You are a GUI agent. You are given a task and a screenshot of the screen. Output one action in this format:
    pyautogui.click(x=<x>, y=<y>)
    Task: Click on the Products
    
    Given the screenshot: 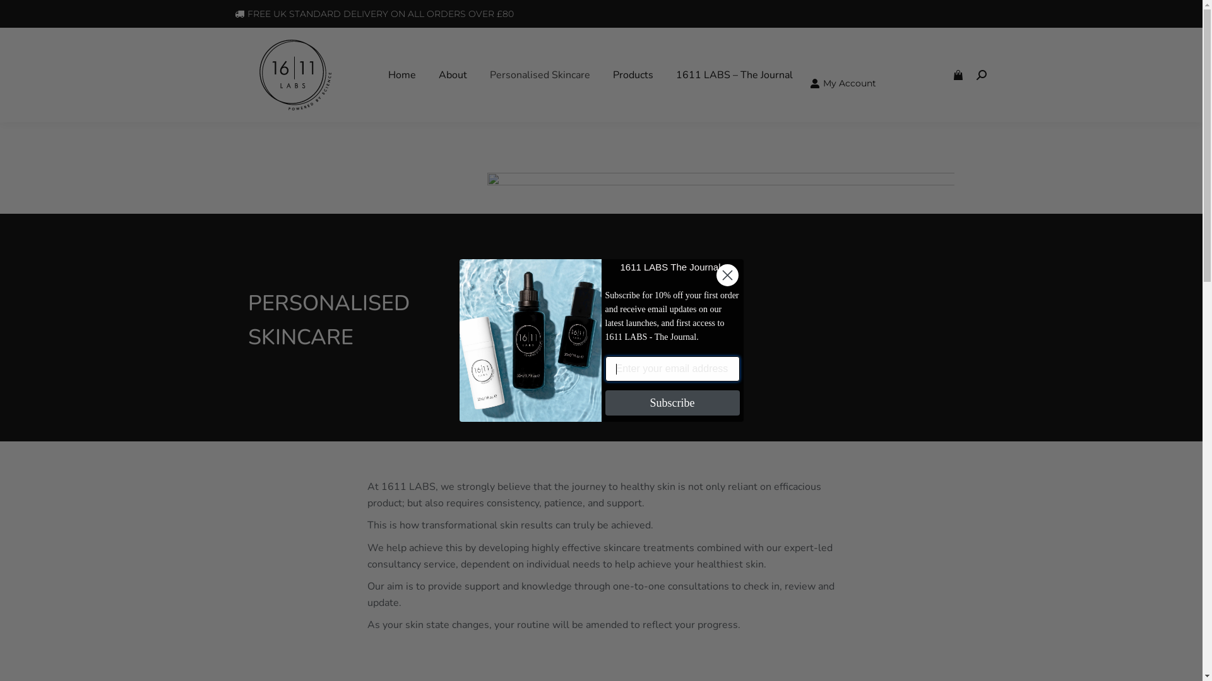 What is the action you would take?
    pyautogui.click(x=633, y=75)
    